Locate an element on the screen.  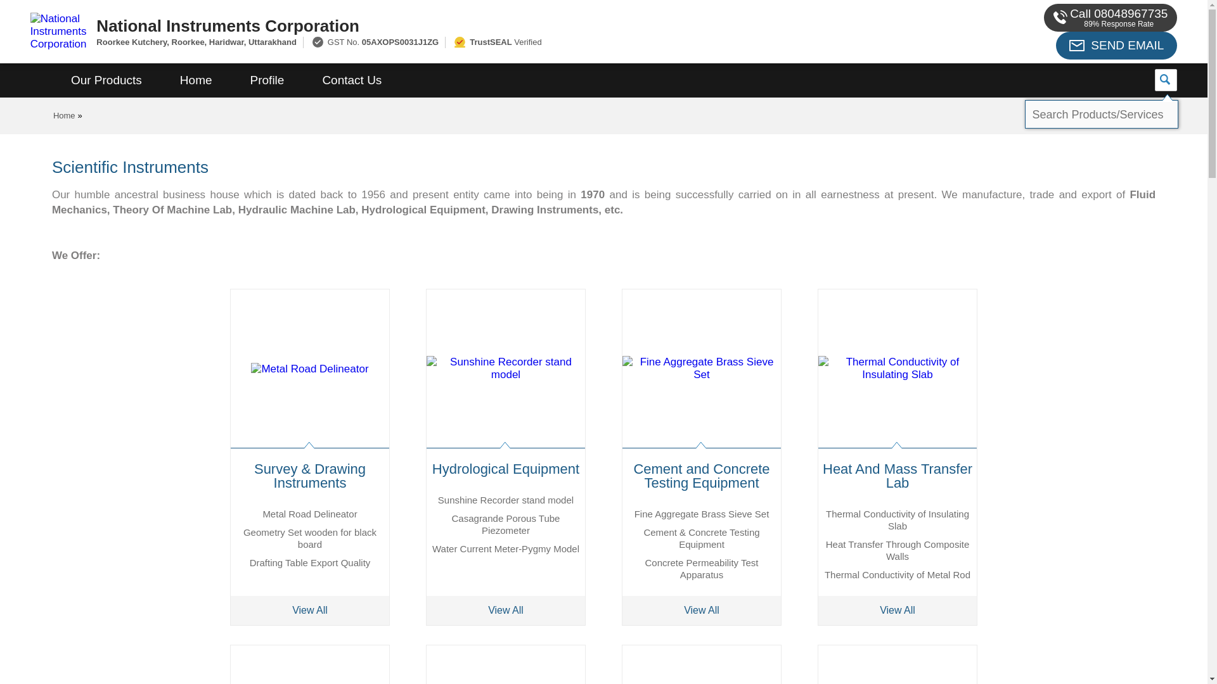
Contact Us is located at coordinates (351, 80).